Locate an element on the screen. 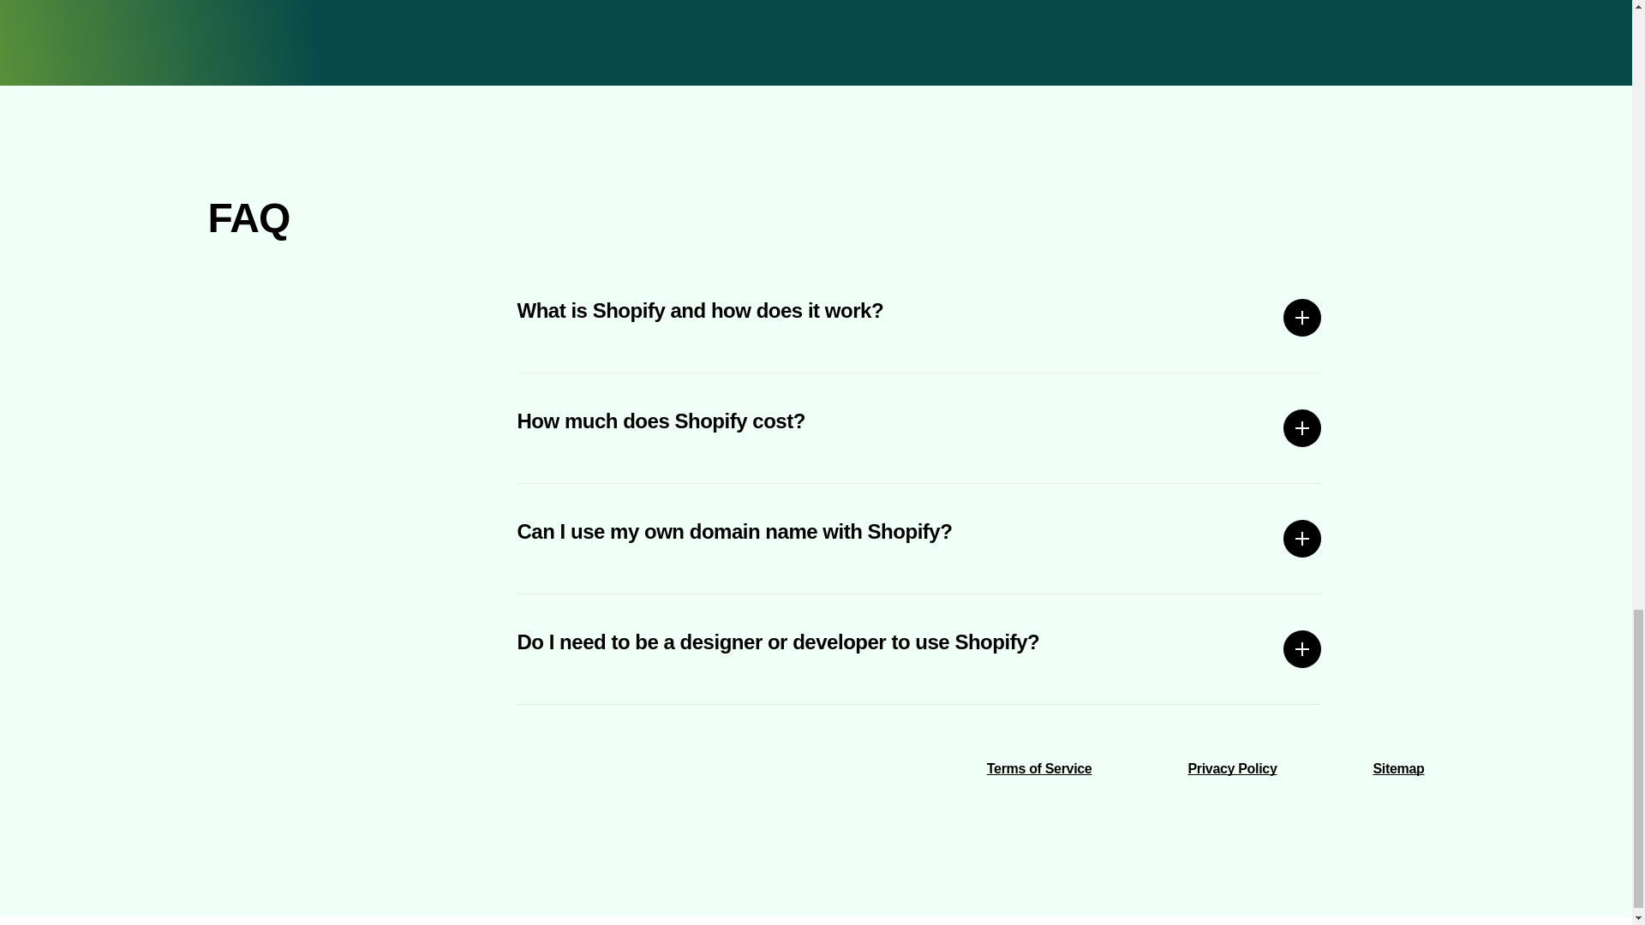 This screenshot has width=1645, height=925. Can I use my own domain name with Shopify? is located at coordinates (920, 538).